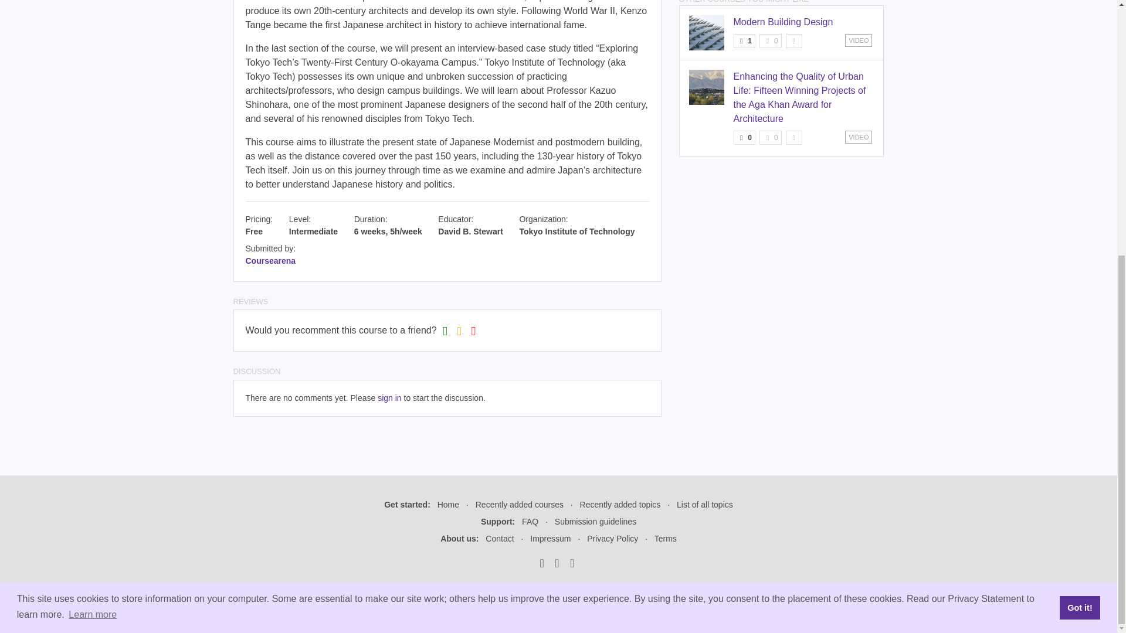  I want to click on 0, so click(770, 41).